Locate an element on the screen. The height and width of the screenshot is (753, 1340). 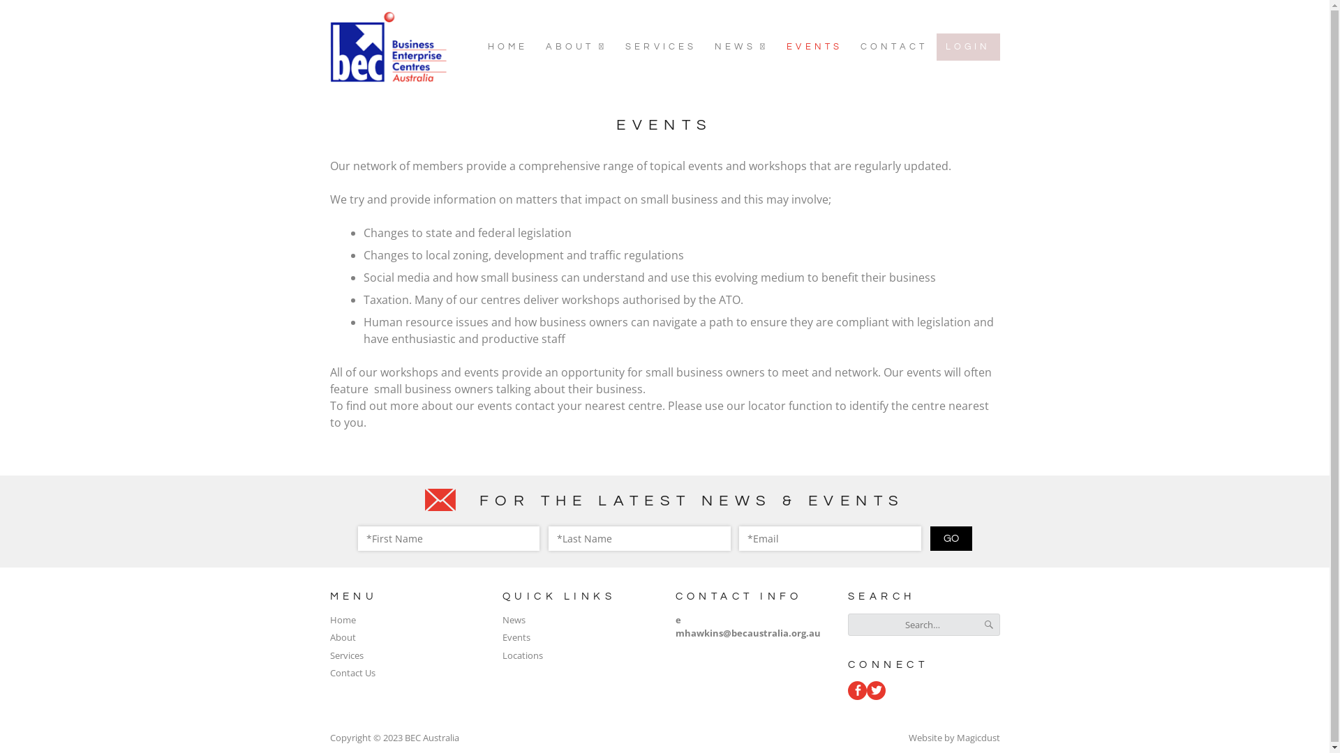
Facebook is located at coordinates (857, 690).